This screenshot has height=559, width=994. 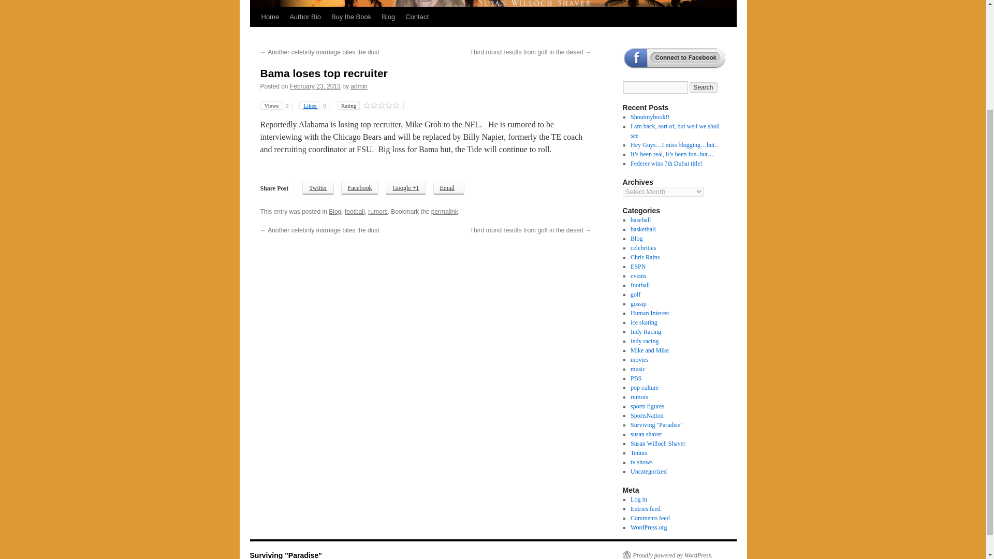 I want to click on Home, so click(x=270, y=17).